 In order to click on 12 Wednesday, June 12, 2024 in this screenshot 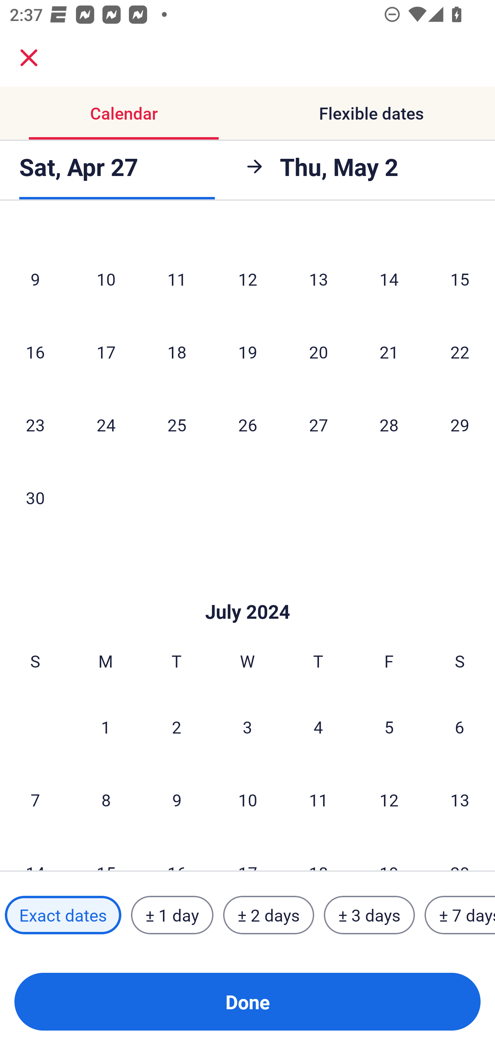, I will do `click(247, 279)`.